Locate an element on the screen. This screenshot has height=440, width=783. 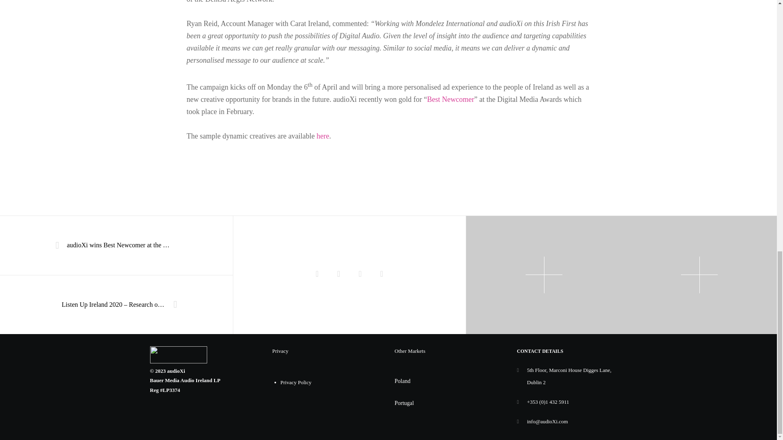
here is located at coordinates (322, 136).